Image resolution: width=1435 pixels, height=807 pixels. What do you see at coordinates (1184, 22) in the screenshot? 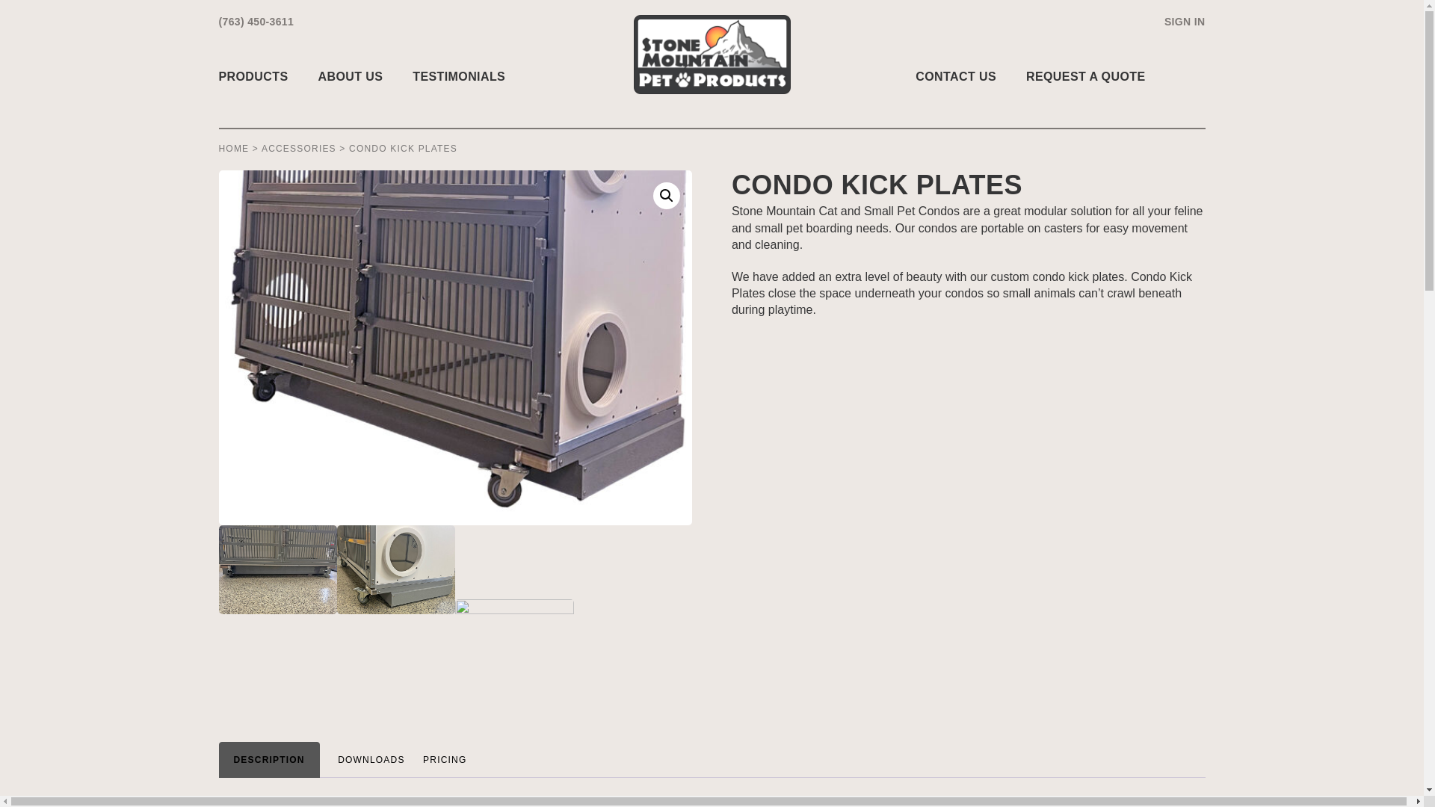
I see `My Account` at bounding box center [1184, 22].